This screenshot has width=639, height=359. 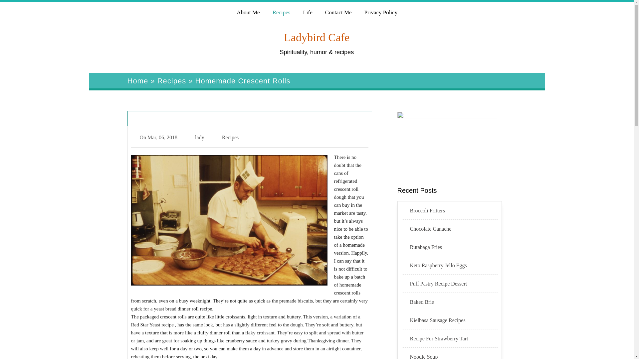 I want to click on Recipes, so click(x=171, y=81).